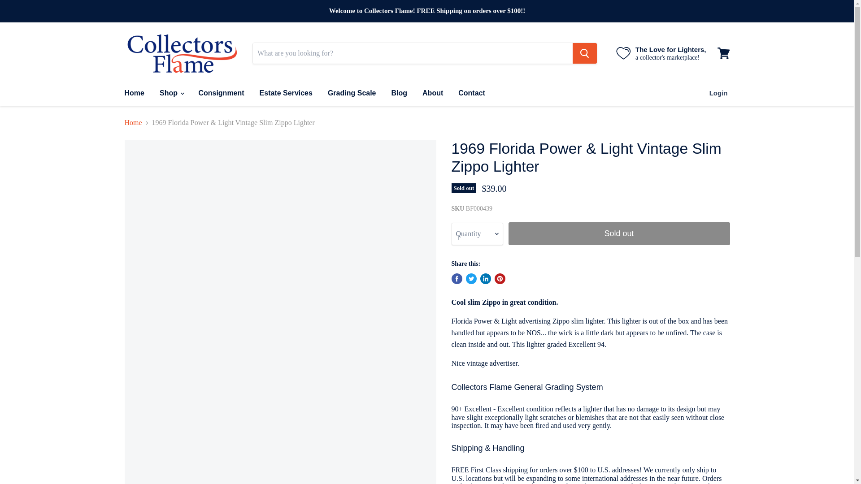 The width and height of the screenshot is (861, 484). I want to click on Consignment, so click(221, 93).